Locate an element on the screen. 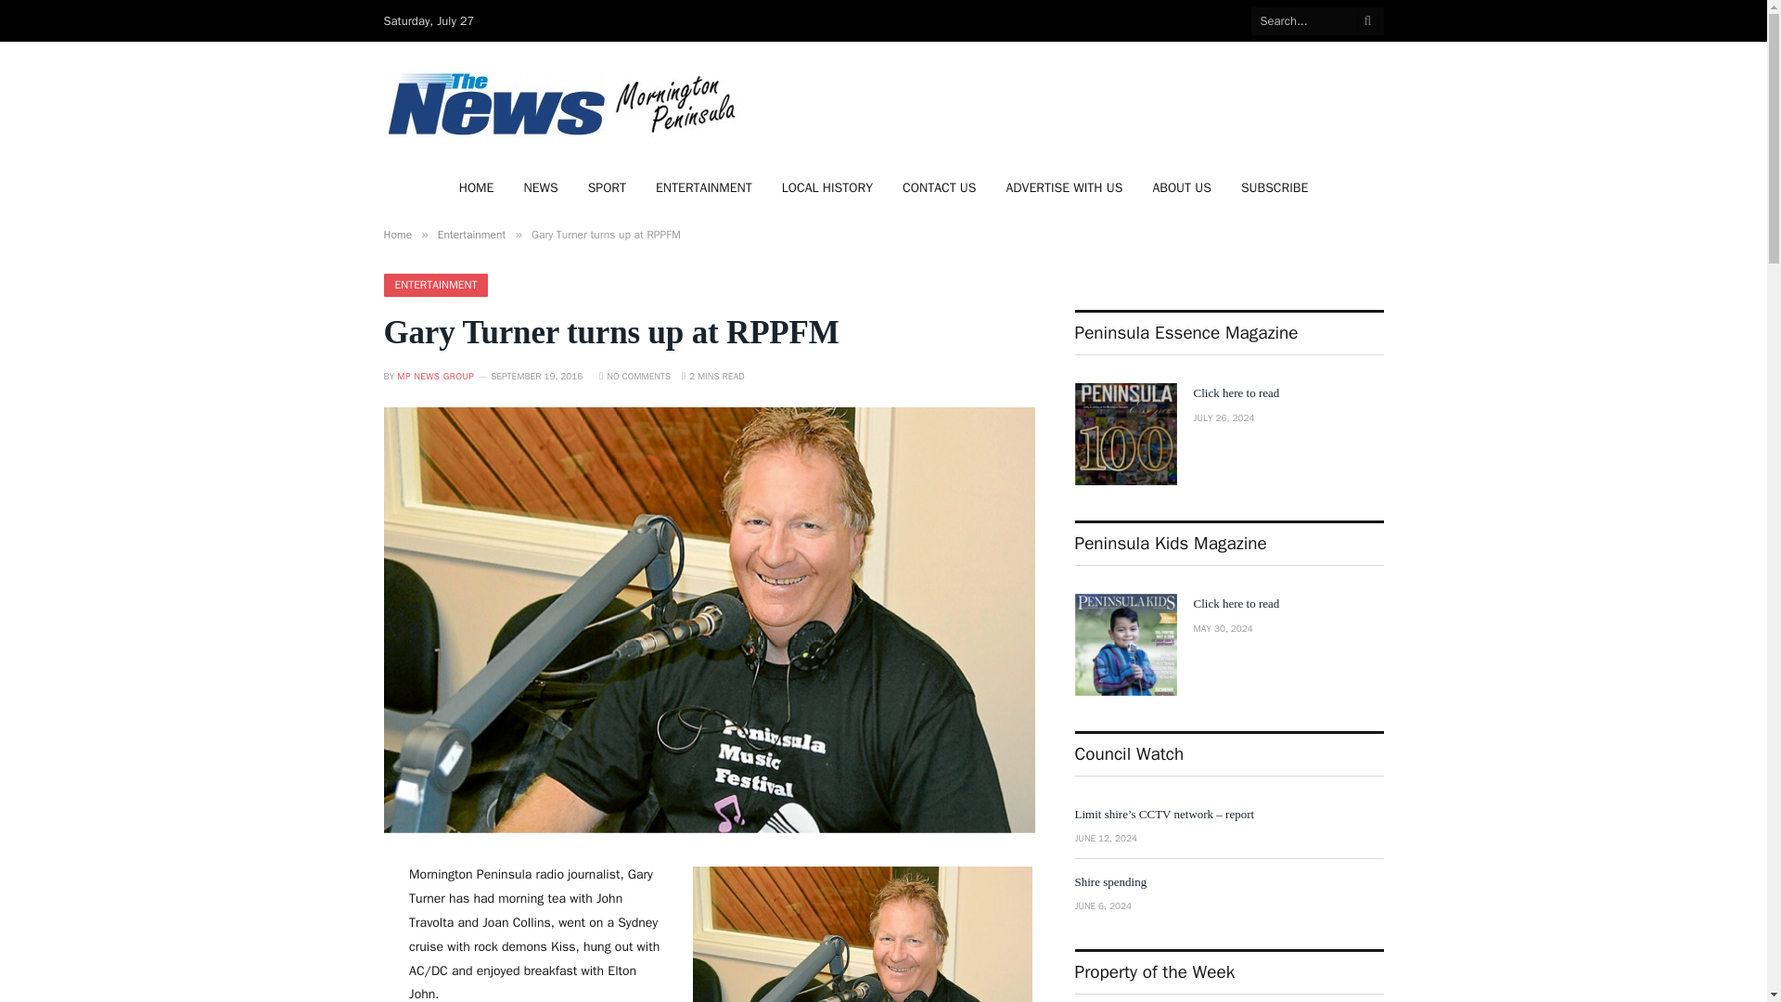 The image size is (1781, 1002). MPNEWS is located at coordinates (565, 104).